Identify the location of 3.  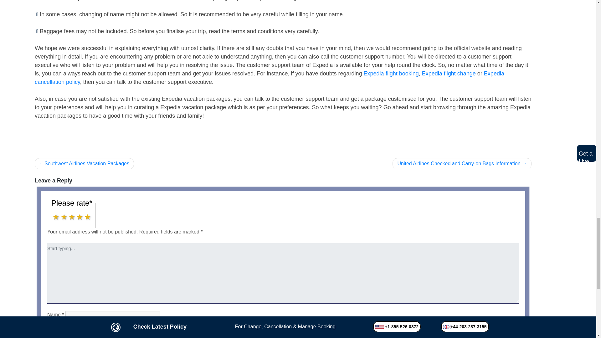
(53, 215).